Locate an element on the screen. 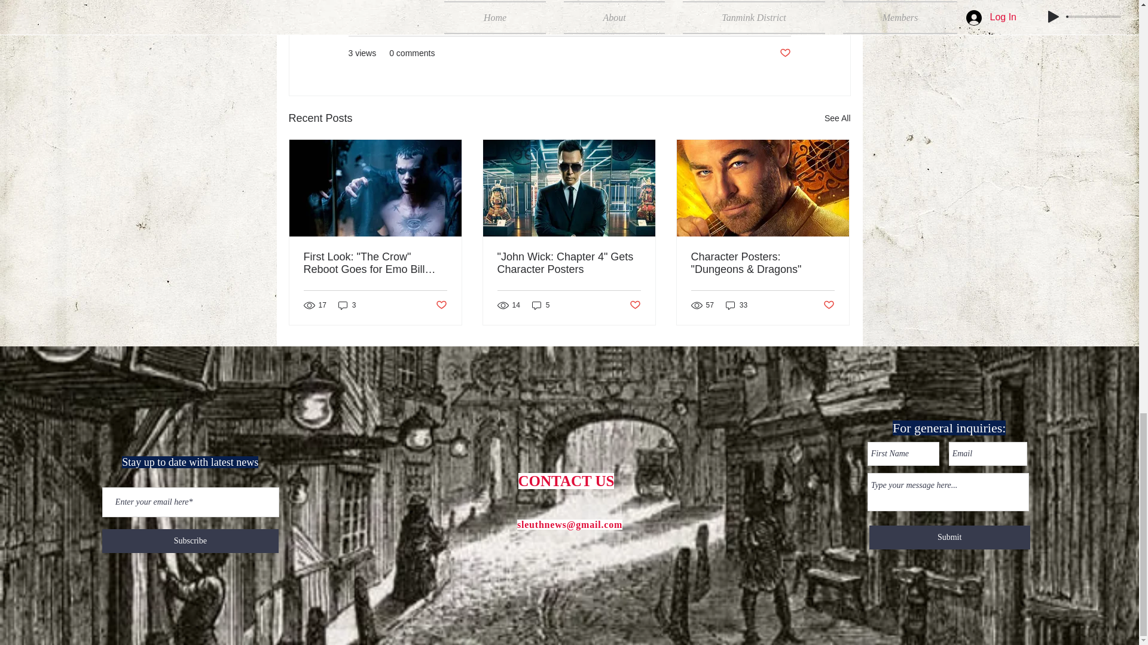 The width and height of the screenshot is (1148, 645). 33 is located at coordinates (736, 305).